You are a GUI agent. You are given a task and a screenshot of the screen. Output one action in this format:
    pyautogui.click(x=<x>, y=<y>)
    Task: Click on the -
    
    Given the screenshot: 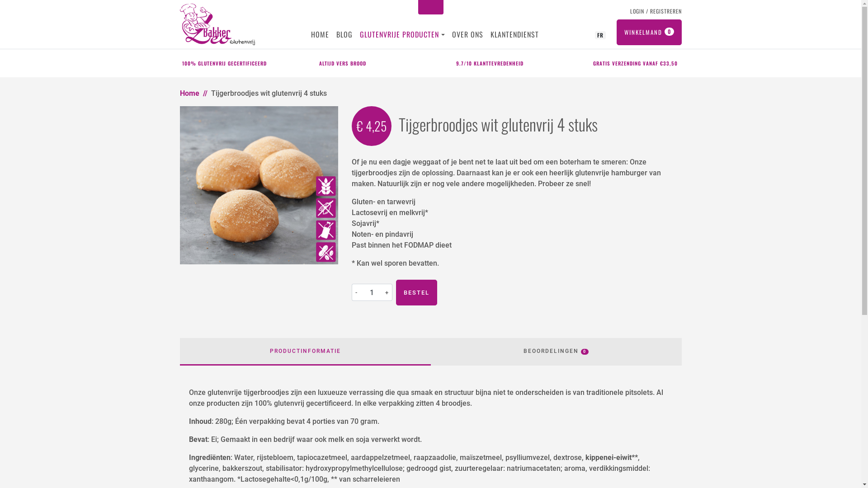 What is the action you would take?
    pyautogui.click(x=357, y=292)
    